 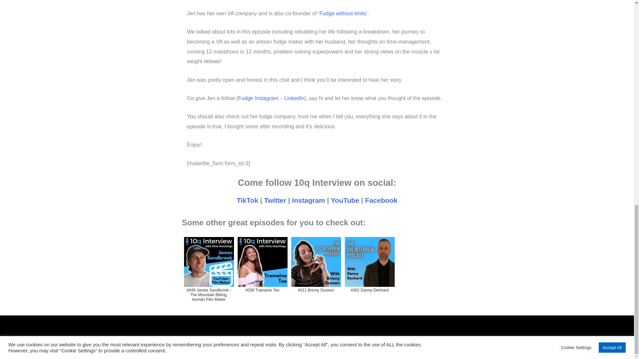 I want to click on Fudge without limits, so click(x=343, y=13).